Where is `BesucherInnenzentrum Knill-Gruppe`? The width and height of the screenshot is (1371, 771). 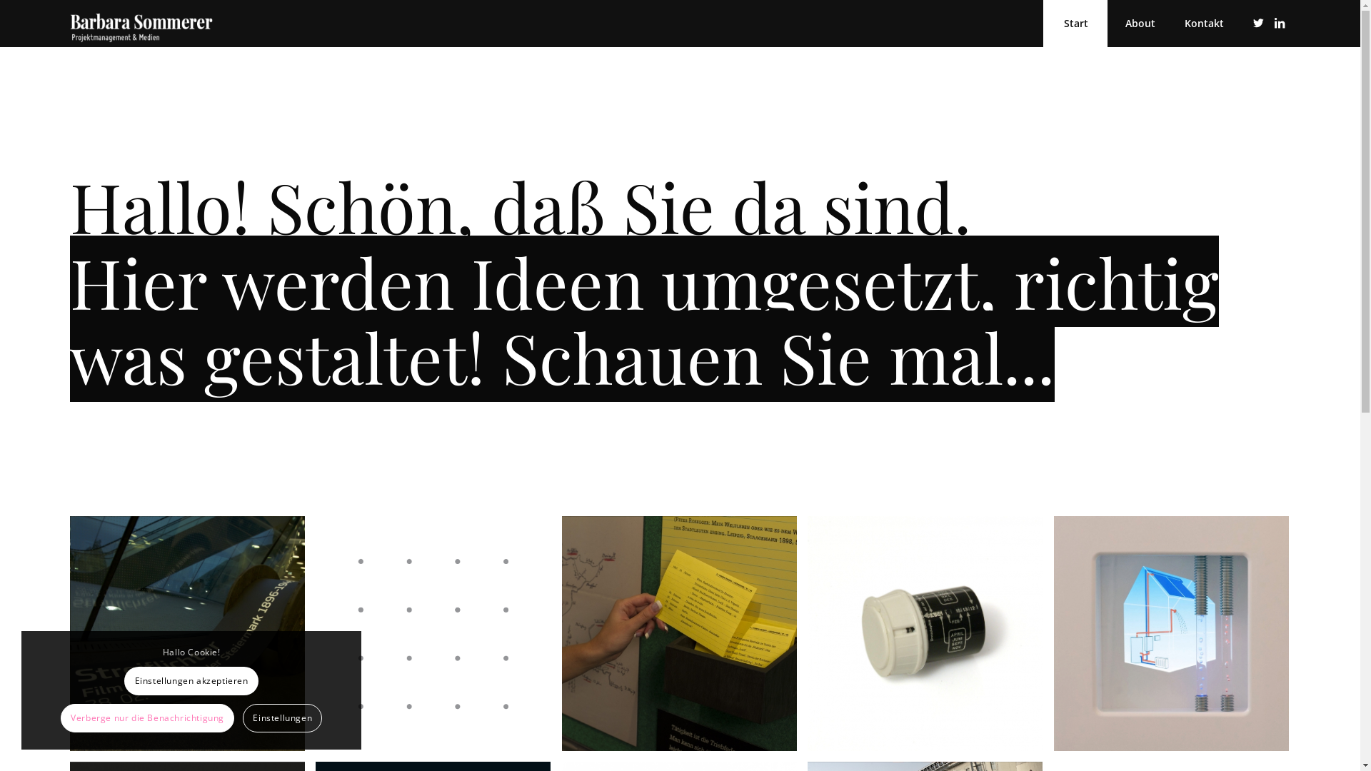
BesucherInnenzentrum Knill-Gruppe is located at coordinates (1177, 640).